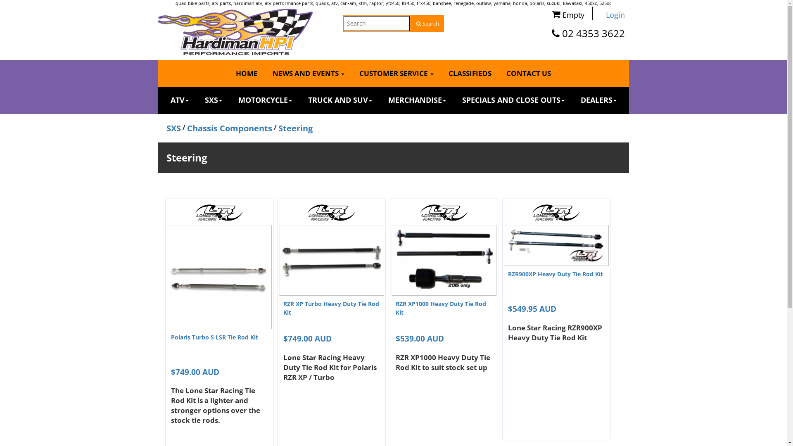  Describe the element at coordinates (179, 100) in the screenshot. I see `ATV` at that location.